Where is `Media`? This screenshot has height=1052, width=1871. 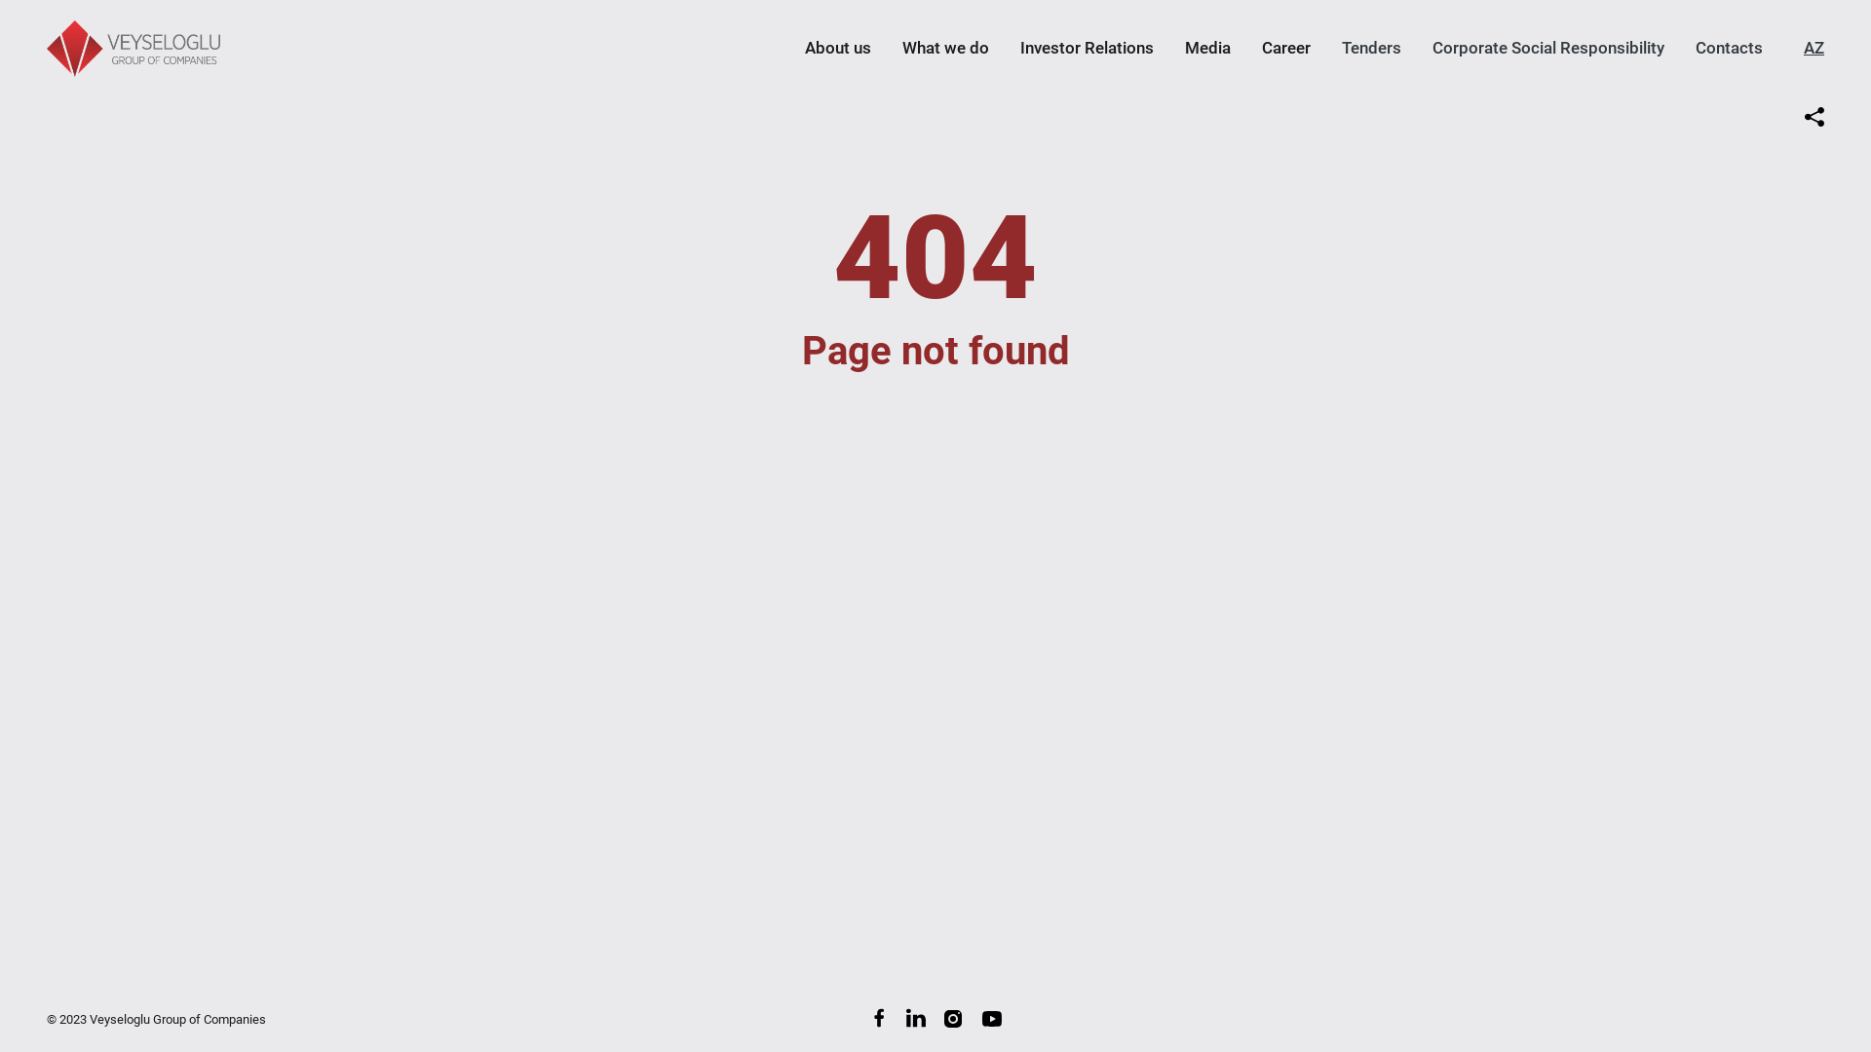 Media is located at coordinates (1208, 47).